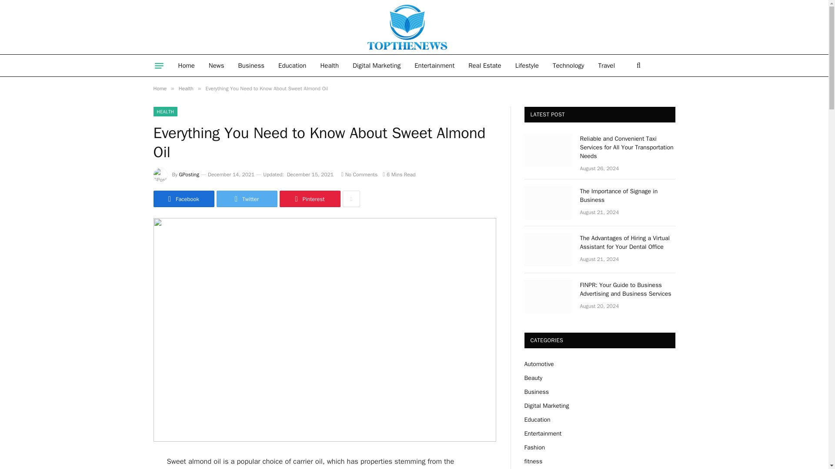  Describe the element at coordinates (217, 66) in the screenshot. I see `News` at that location.